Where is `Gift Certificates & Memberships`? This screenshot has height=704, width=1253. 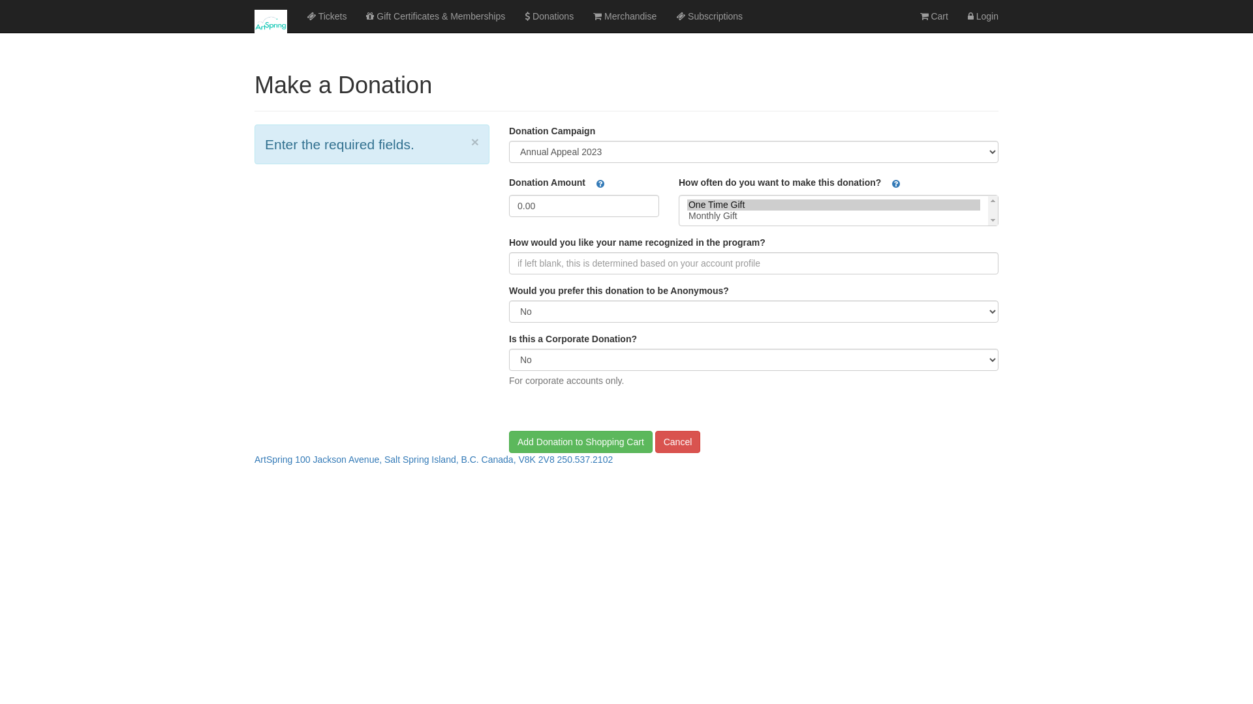 Gift Certificates & Memberships is located at coordinates (436, 16).